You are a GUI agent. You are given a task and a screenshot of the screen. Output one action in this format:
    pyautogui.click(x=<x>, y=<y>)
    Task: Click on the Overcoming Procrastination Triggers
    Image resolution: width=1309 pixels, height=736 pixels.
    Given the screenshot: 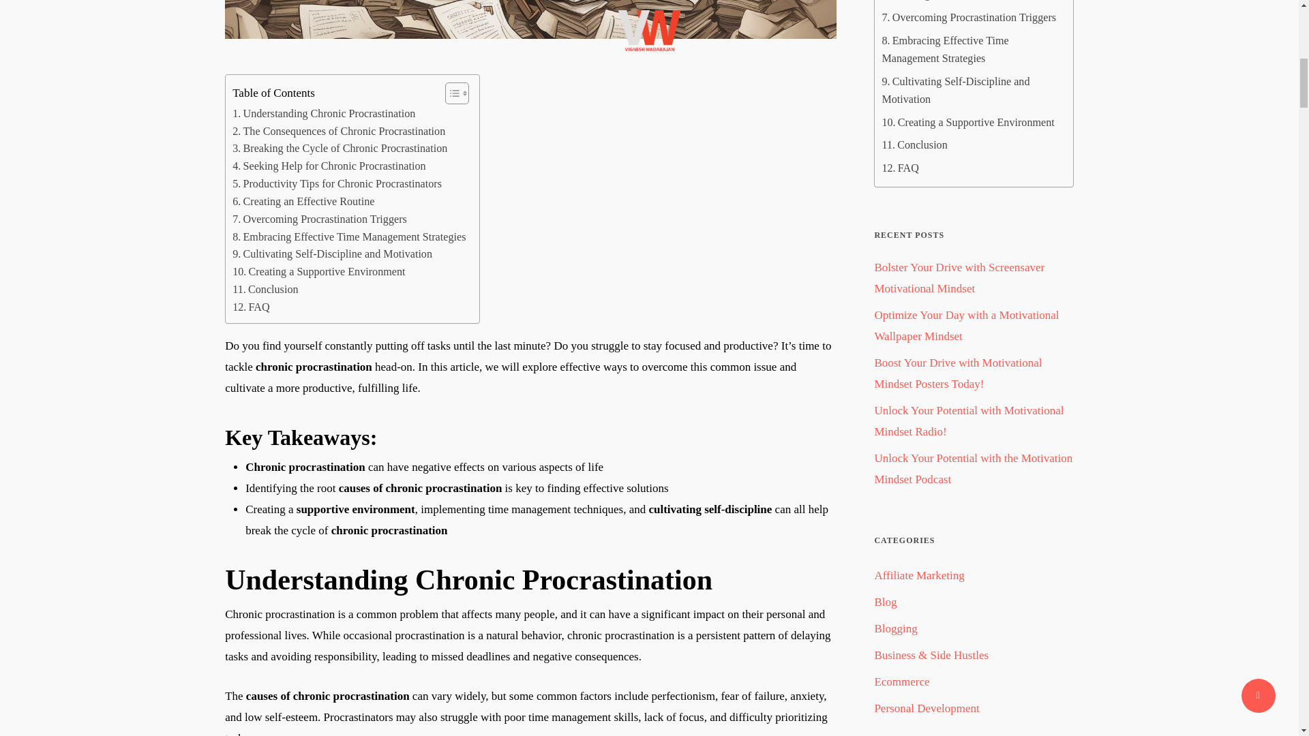 What is the action you would take?
    pyautogui.click(x=320, y=219)
    